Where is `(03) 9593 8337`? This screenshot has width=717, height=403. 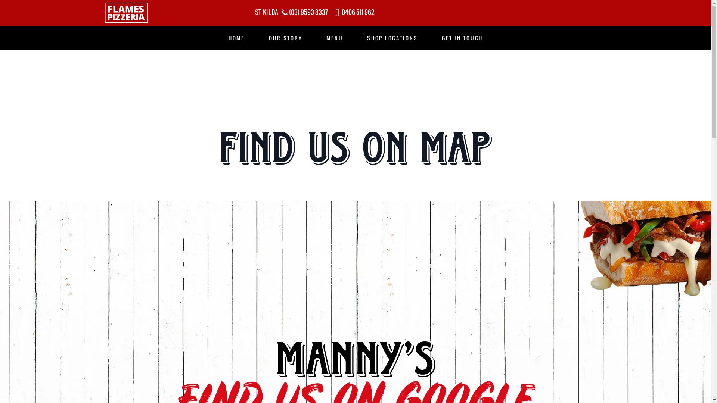
(03) 9593 8337 is located at coordinates (307, 12).